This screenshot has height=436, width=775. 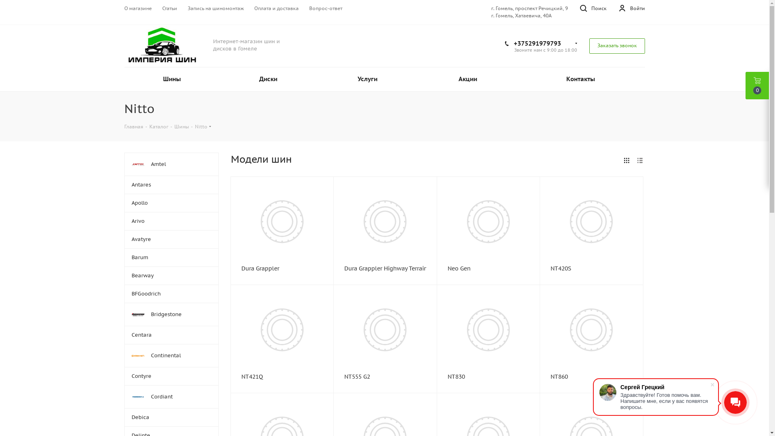 What do you see at coordinates (172, 335) in the screenshot?
I see `Centara` at bounding box center [172, 335].